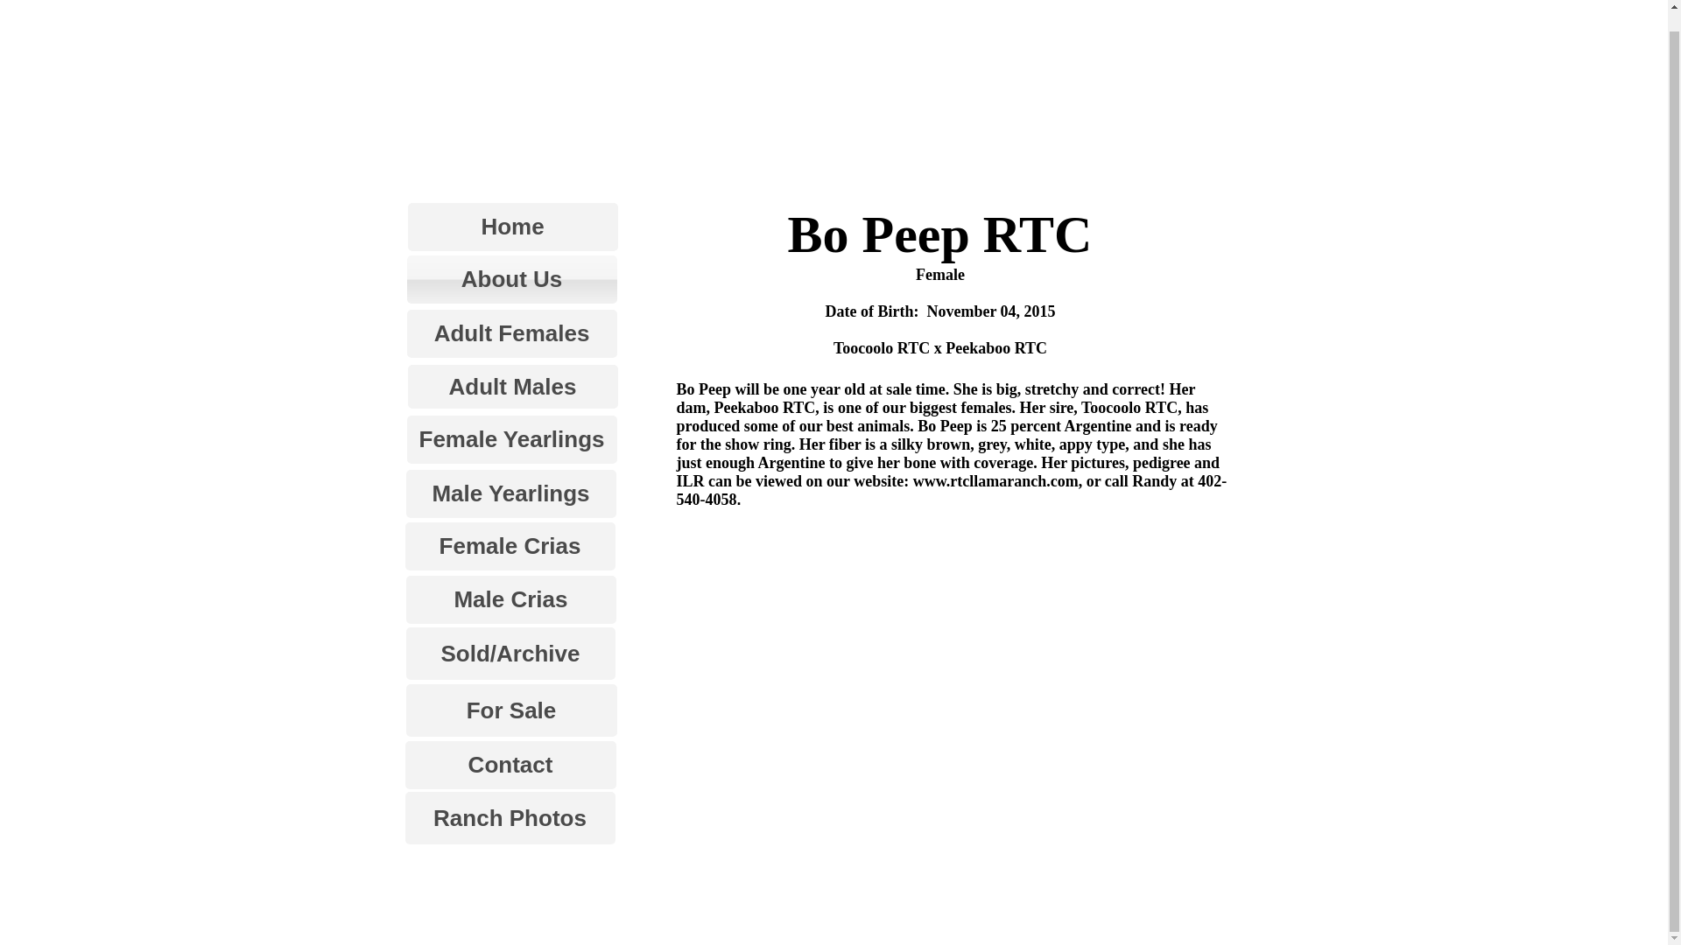 Image resolution: width=1681 pixels, height=945 pixels. Describe the element at coordinates (511, 334) in the screenshot. I see `Adult Females` at that location.